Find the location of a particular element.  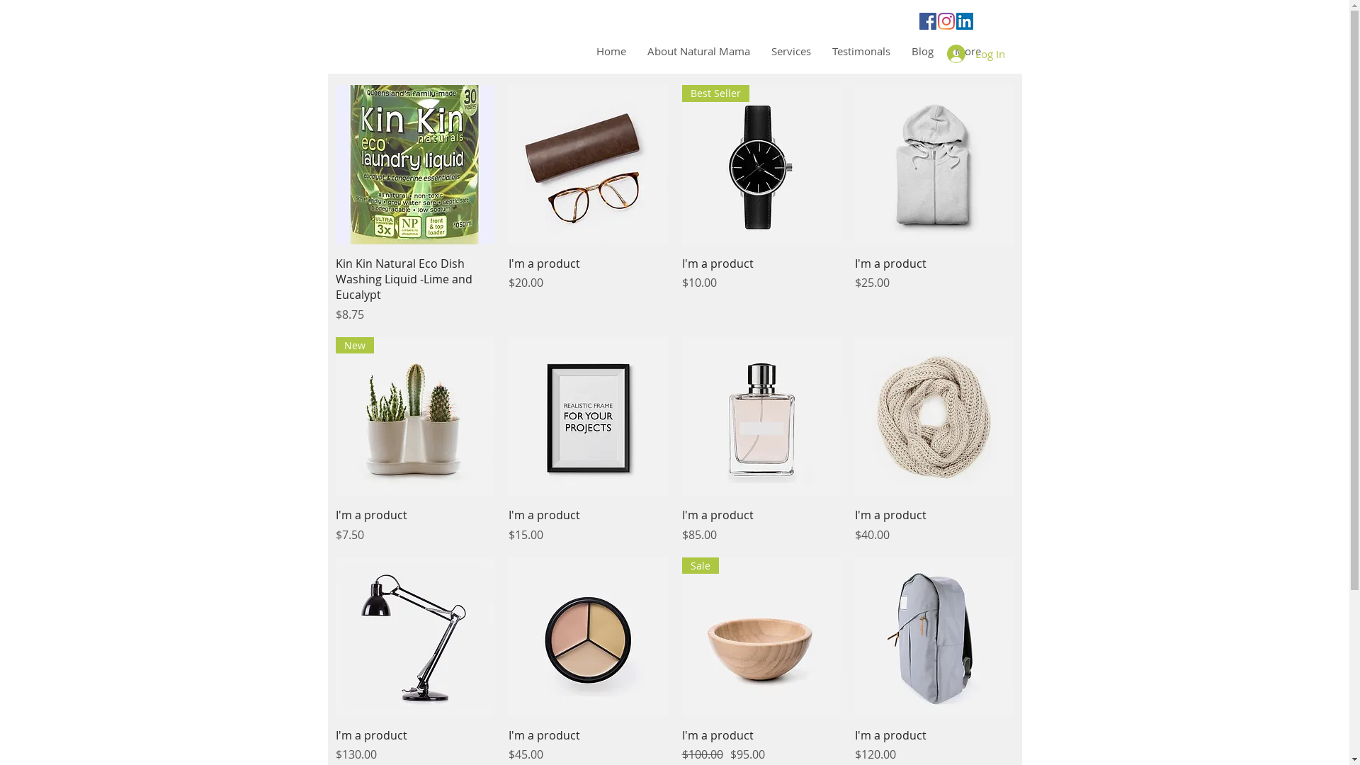

I'm a product
Price
$7.50 is located at coordinates (415, 525).